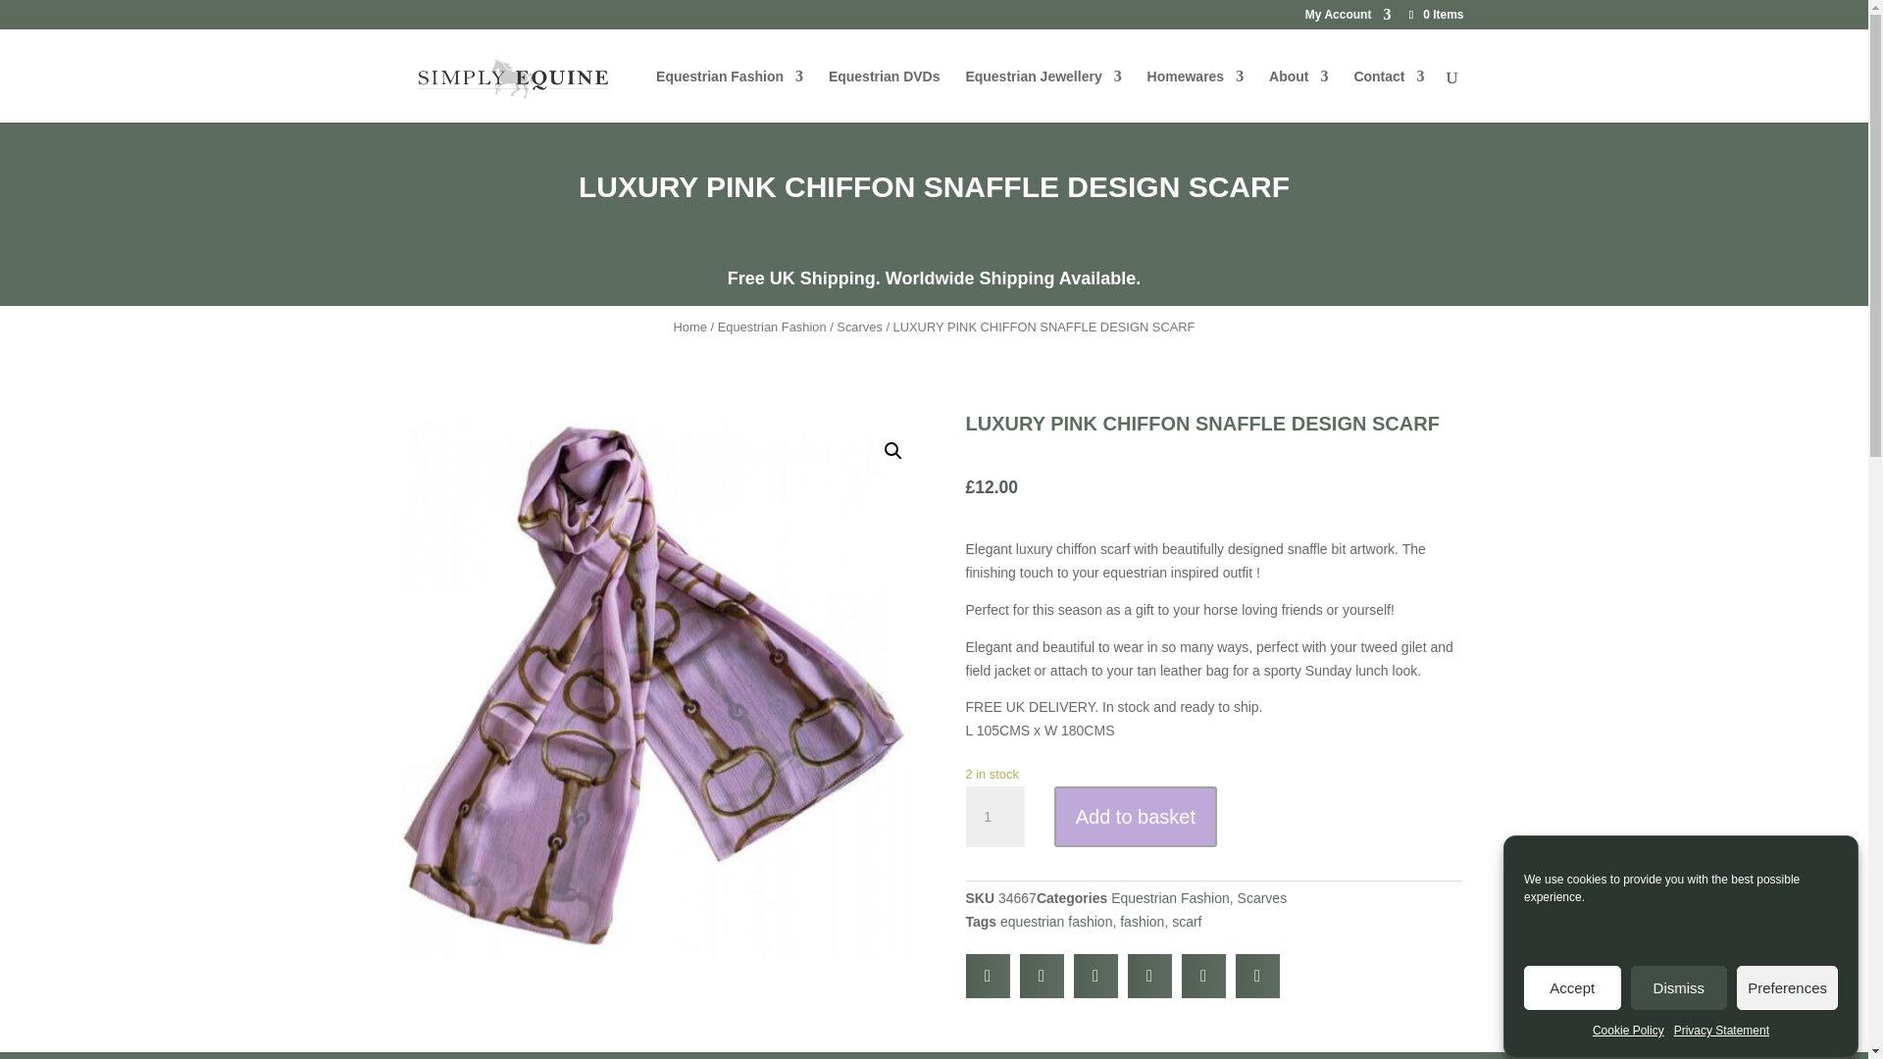 The image size is (1883, 1059). I want to click on Equestrian Jewellery, so click(1042, 96).